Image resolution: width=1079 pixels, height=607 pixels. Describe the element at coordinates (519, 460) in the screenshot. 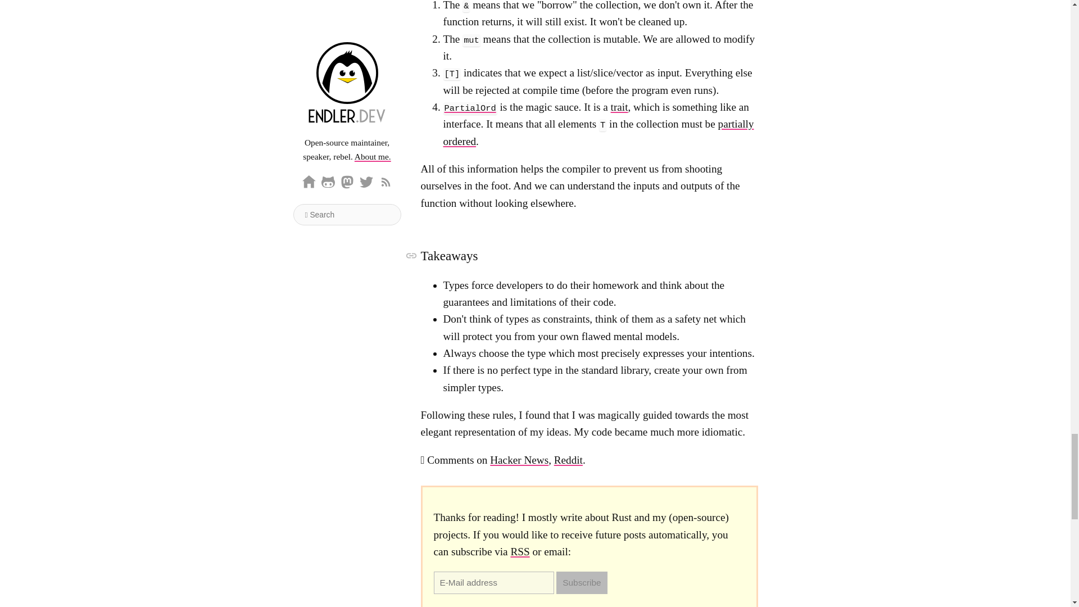

I see `Hacker News` at that location.